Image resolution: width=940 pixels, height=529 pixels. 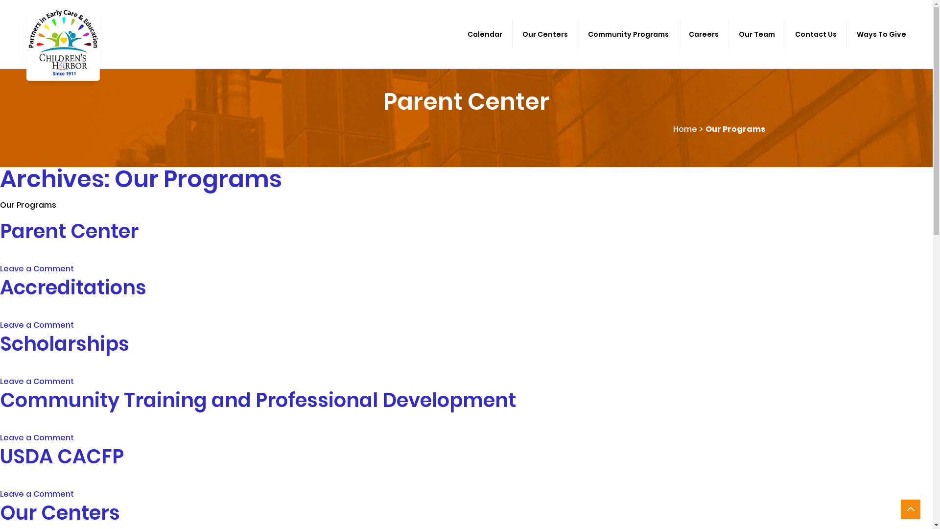 I want to click on USDA CACFP, so click(x=62, y=457).